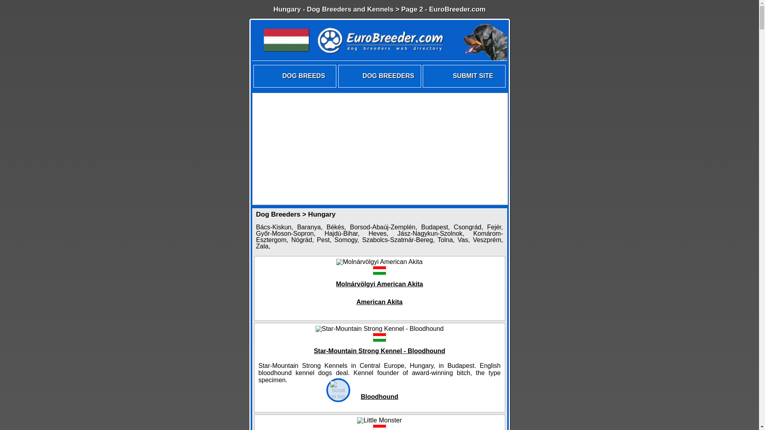 This screenshot has height=430, width=765. Describe the element at coordinates (379, 397) in the screenshot. I see `Bloodhound` at that location.